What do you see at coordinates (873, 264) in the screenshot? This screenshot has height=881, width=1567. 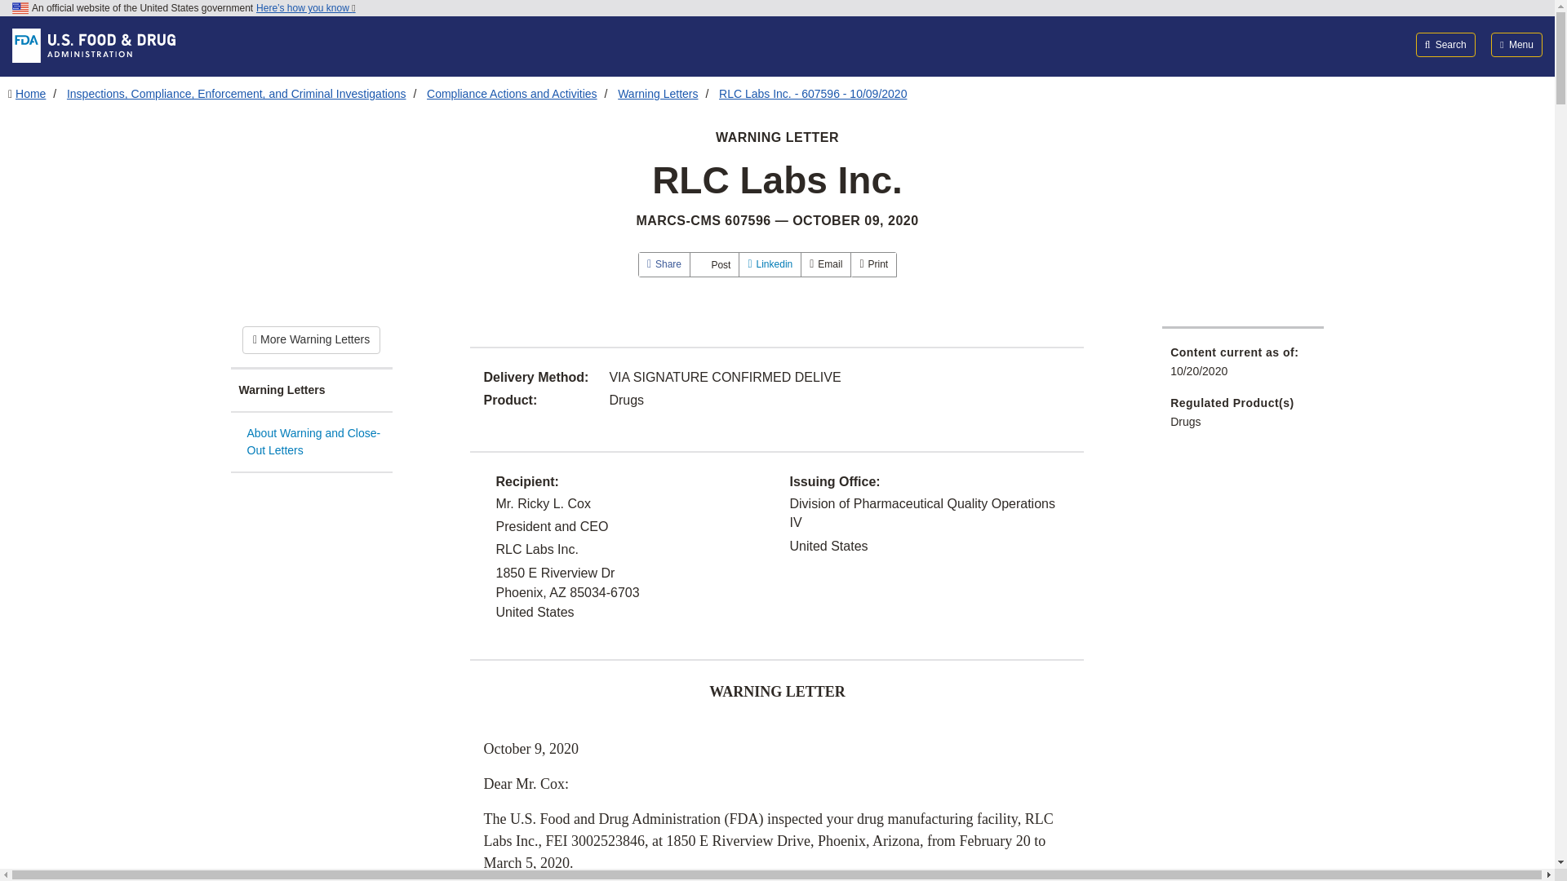 I see `Print this page` at bounding box center [873, 264].